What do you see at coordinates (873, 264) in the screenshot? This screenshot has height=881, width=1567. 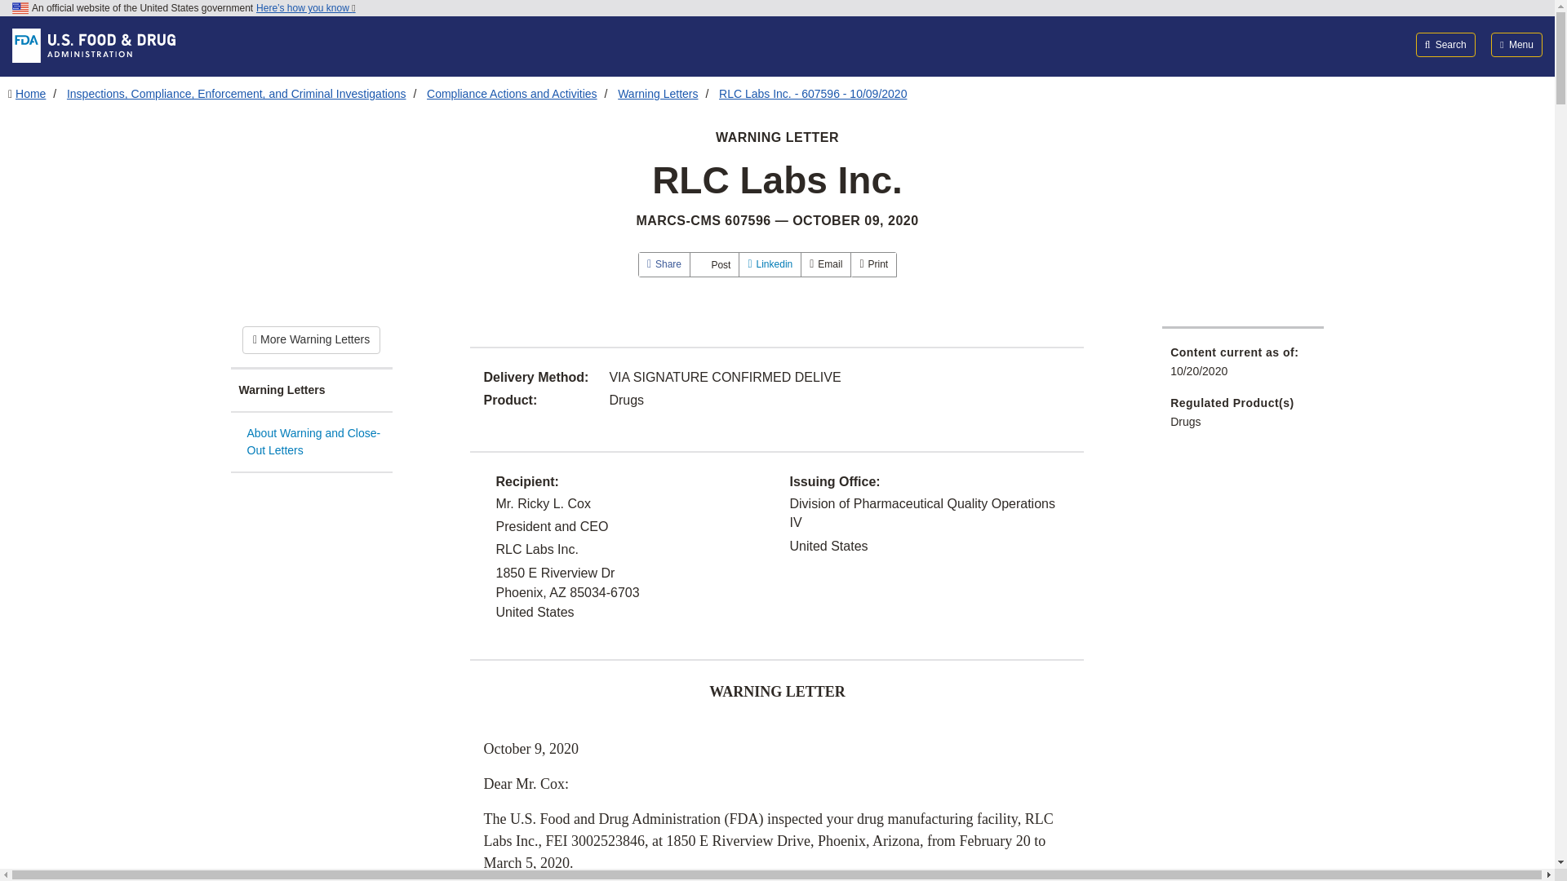 I see `Print this page` at bounding box center [873, 264].